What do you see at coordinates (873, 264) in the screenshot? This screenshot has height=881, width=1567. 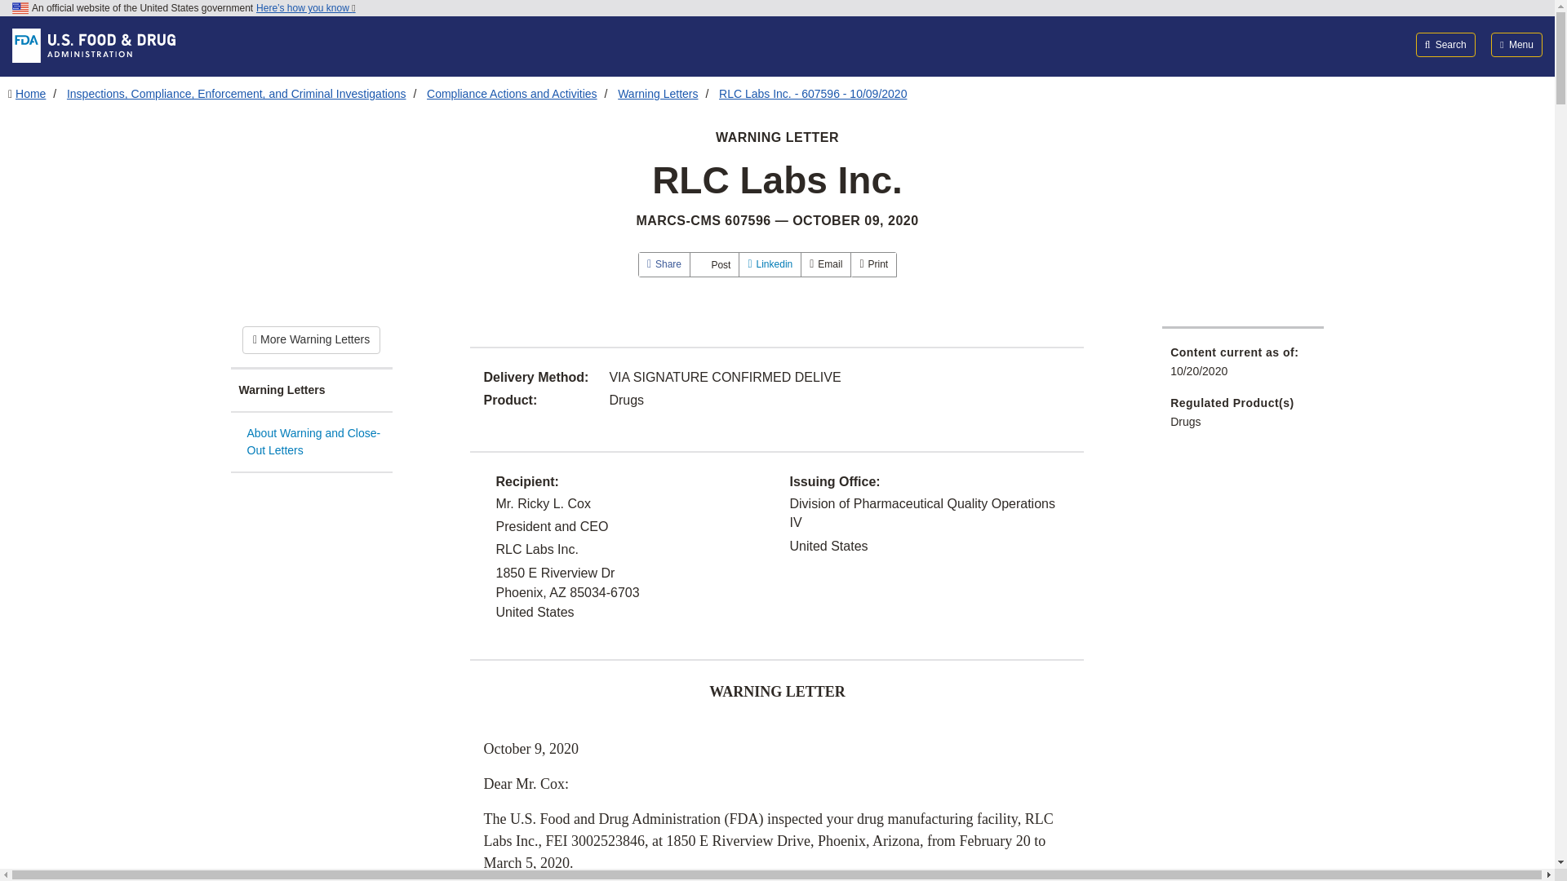 I see `Print this page` at bounding box center [873, 264].